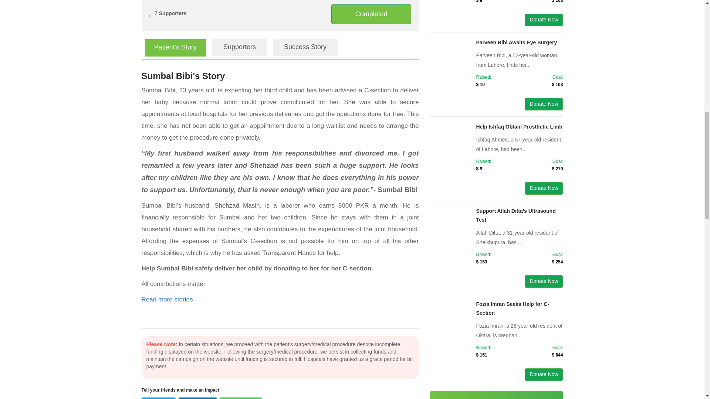  Describe the element at coordinates (158, 398) in the screenshot. I see `Twitter` at that location.